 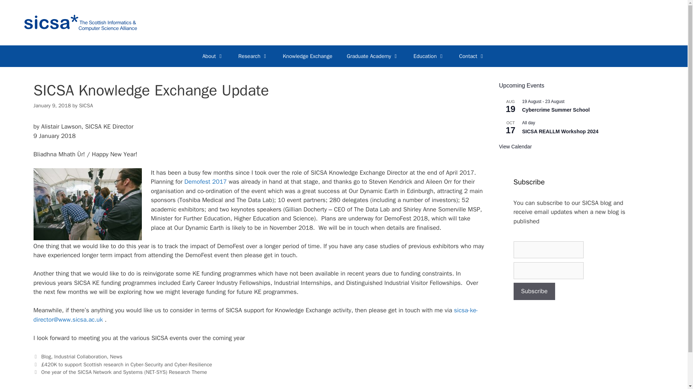 What do you see at coordinates (253, 56) in the screenshot?
I see `Research` at bounding box center [253, 56].